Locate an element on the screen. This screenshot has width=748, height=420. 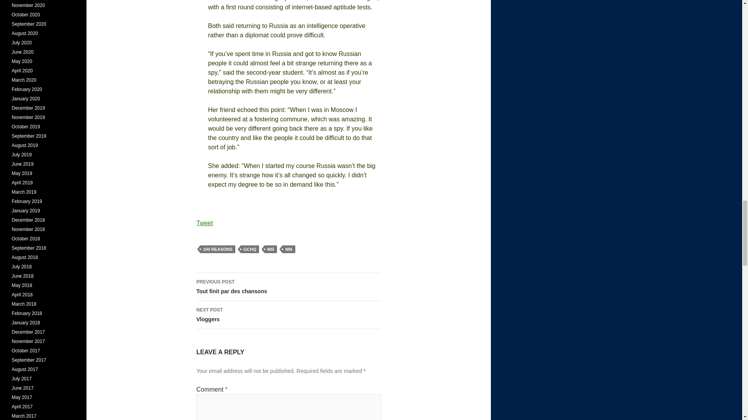
MI6 is located at coordinates (288, 249).